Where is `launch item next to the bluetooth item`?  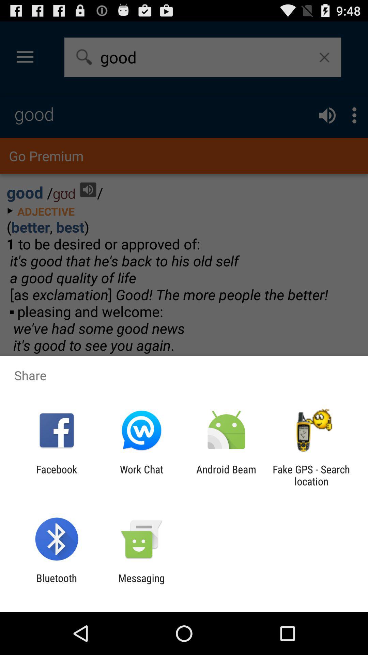
launch item next to the bluetooth item is located at coordinates (141, 584).